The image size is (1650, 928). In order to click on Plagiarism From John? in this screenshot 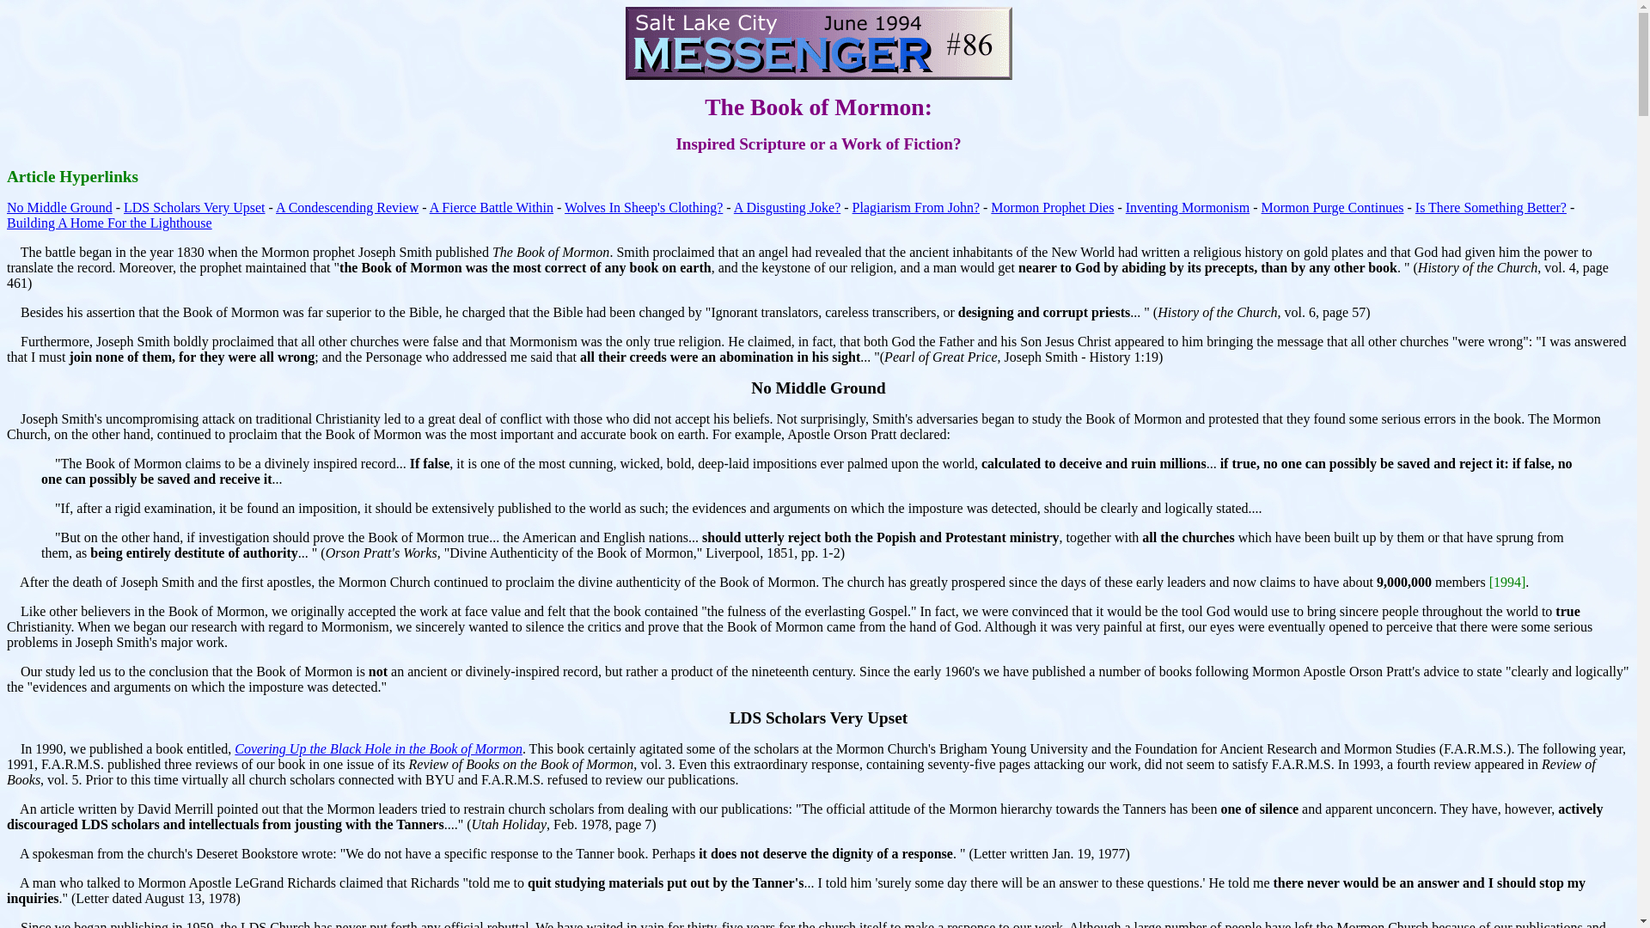, I will do `click(916, 207)`.